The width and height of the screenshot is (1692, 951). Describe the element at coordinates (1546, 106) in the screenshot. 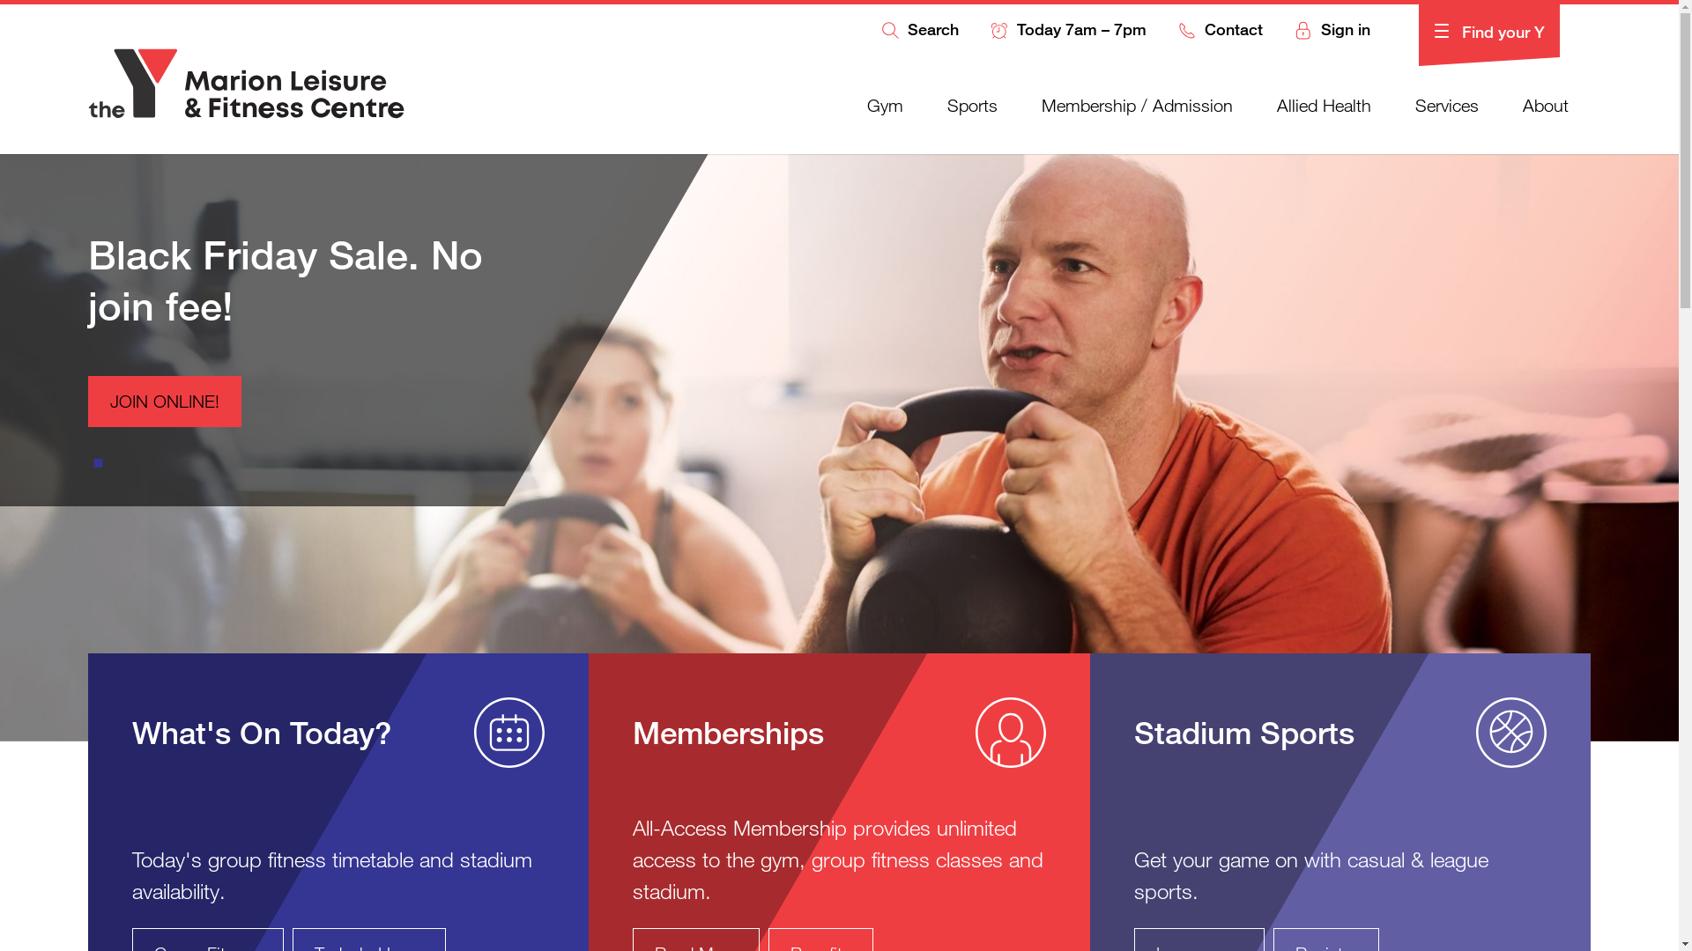

I see `About` at that location.